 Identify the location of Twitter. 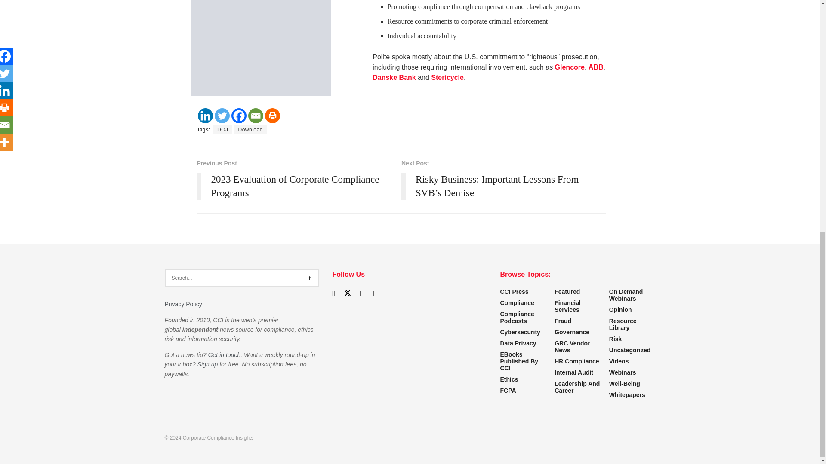
(222, 116).